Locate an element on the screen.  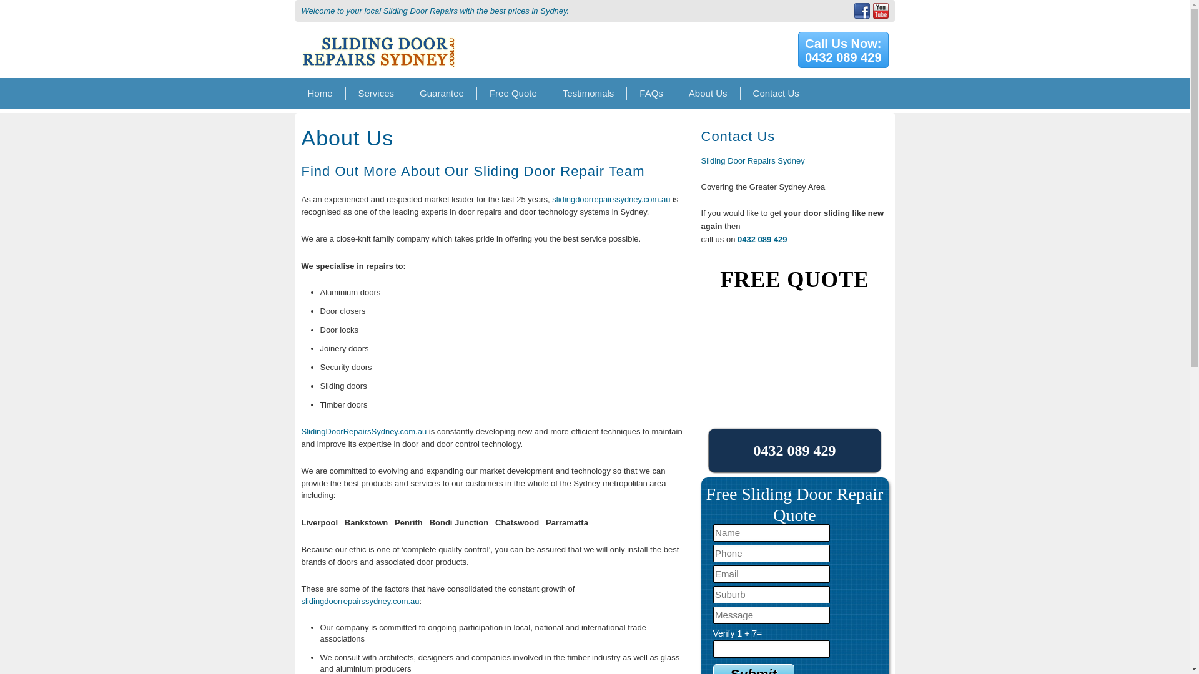
FAQs is located at coordinates (651, 93).